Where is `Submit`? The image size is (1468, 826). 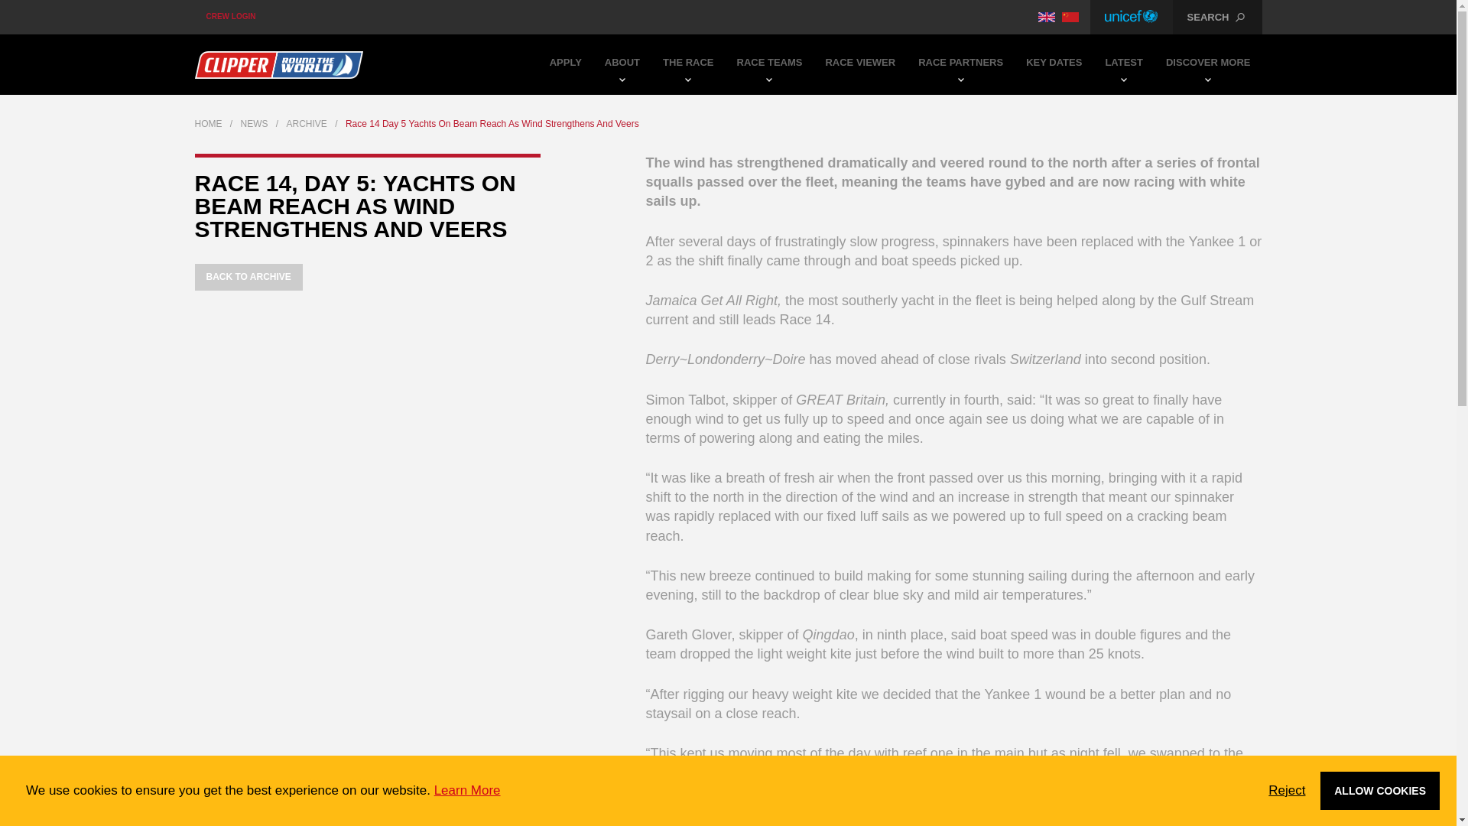
Submit is located at coordinates (729, 102).